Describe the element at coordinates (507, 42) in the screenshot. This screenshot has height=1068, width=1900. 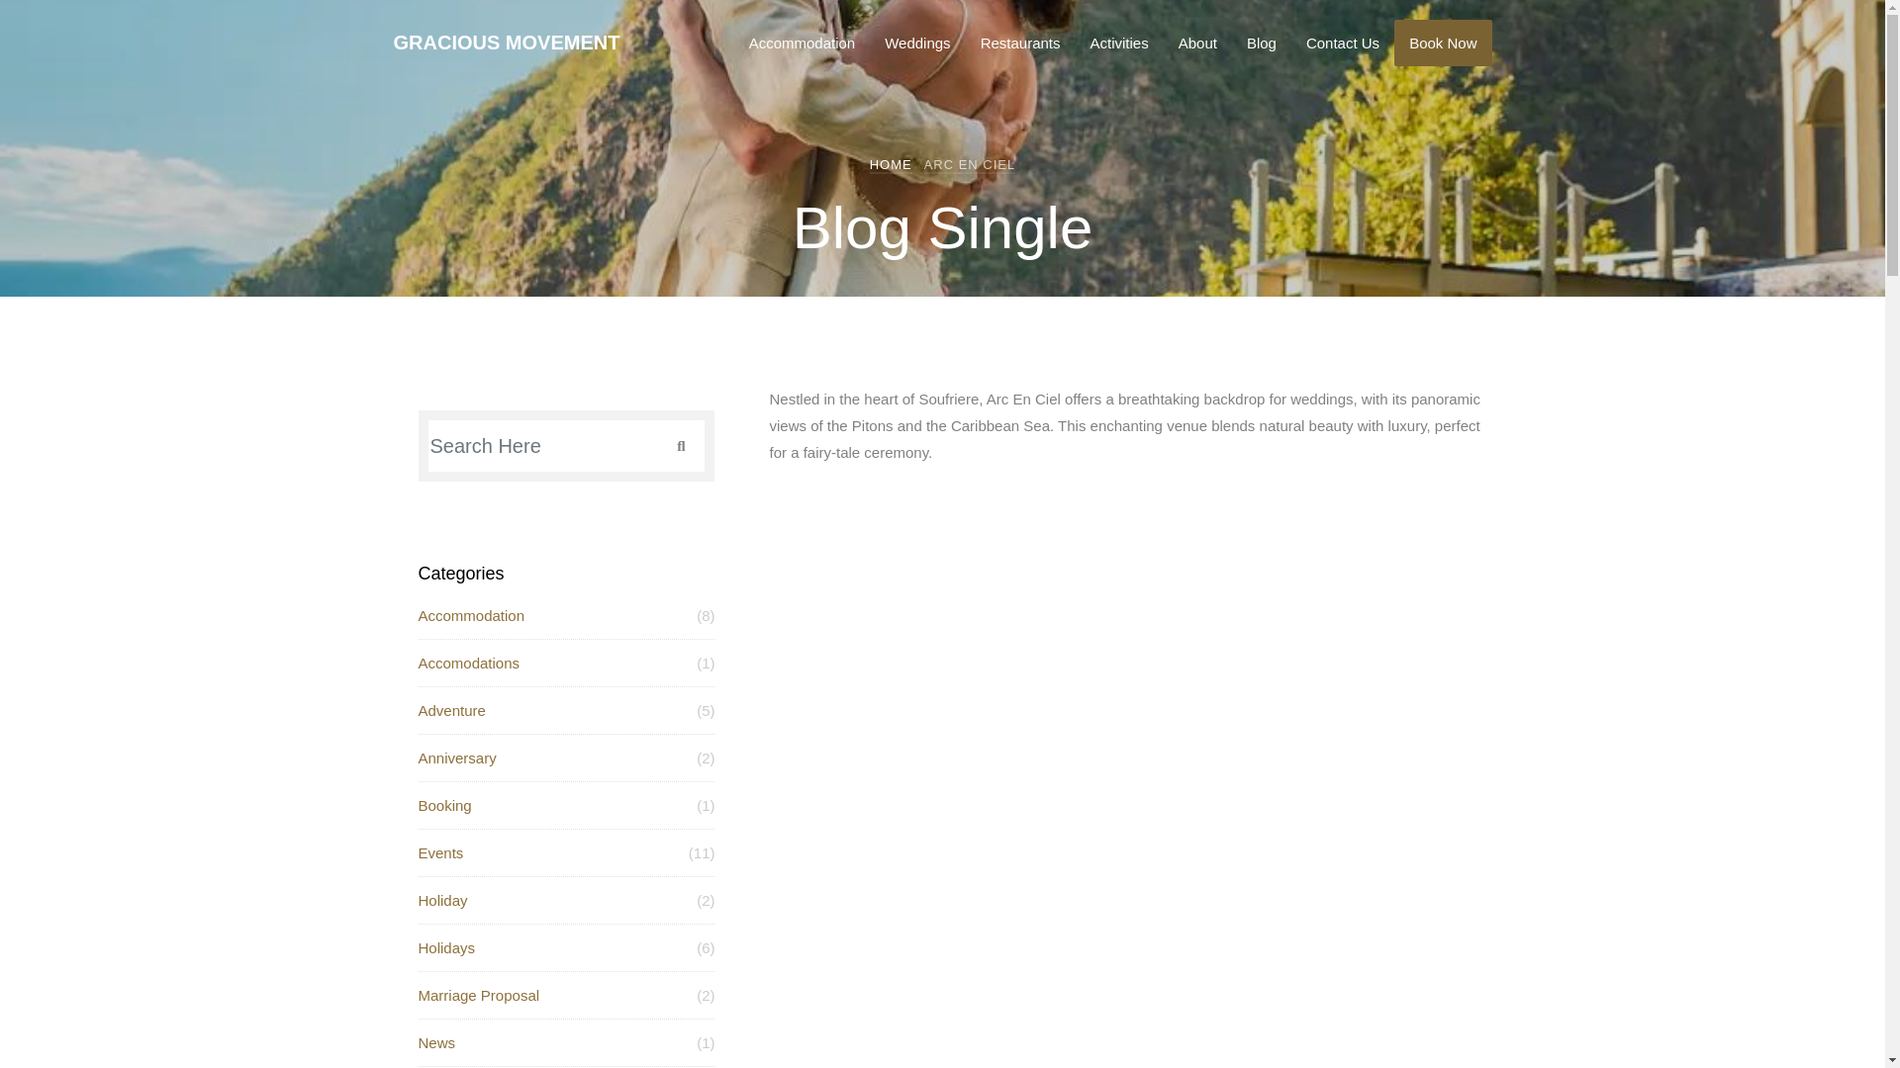
I see `GRACIOUS MOVEMENT` at that location.